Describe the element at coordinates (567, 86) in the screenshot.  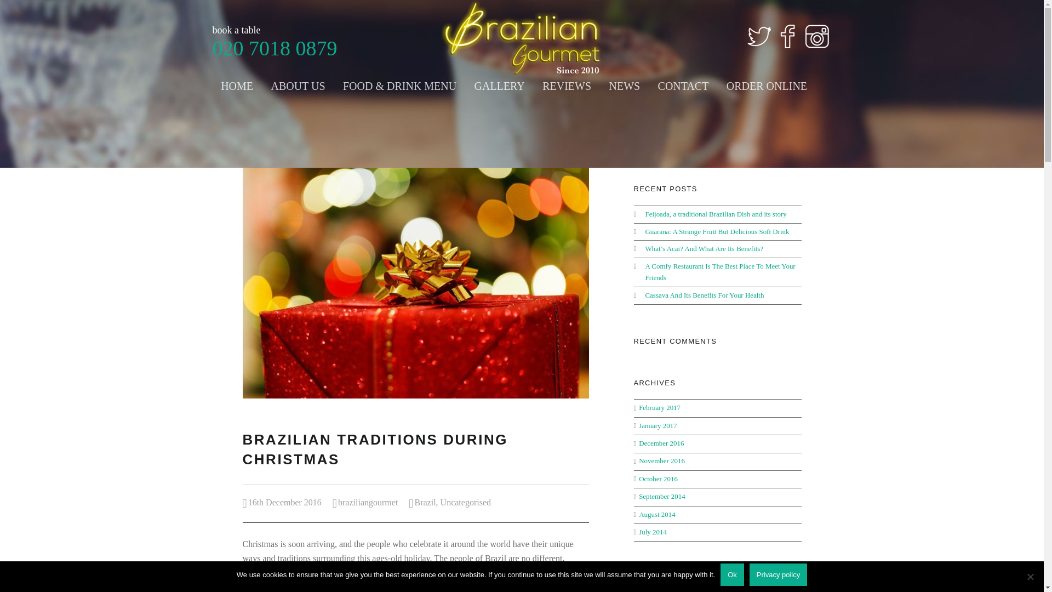
I see `REVIEWS` at that location.